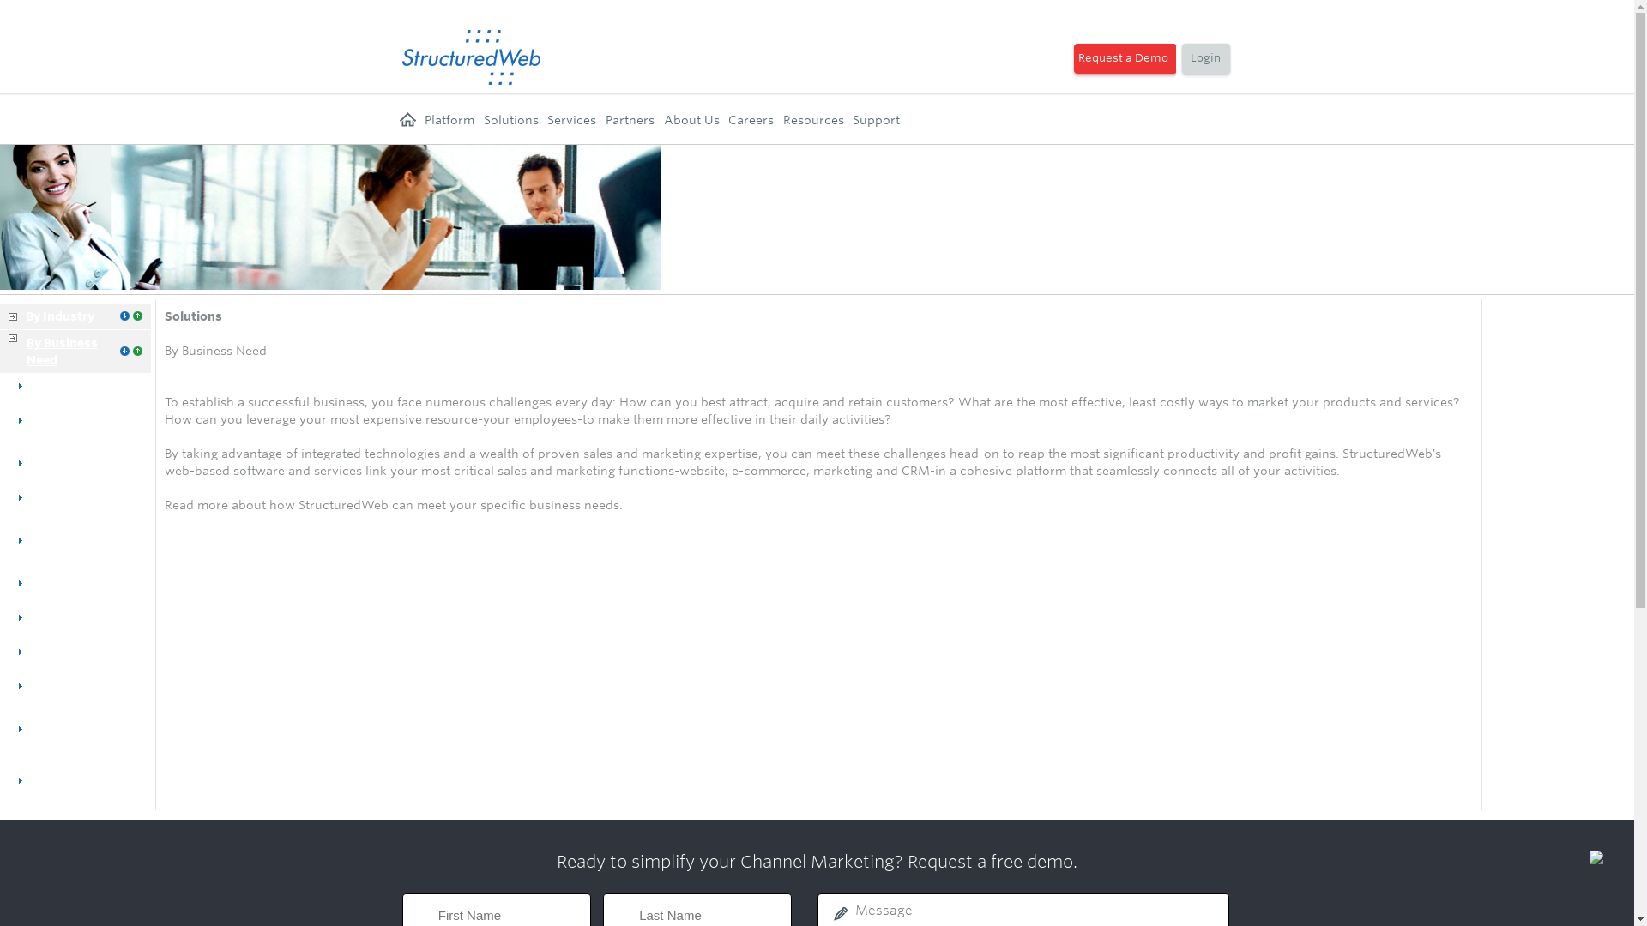  I want to click on Support, so click(876, 120).